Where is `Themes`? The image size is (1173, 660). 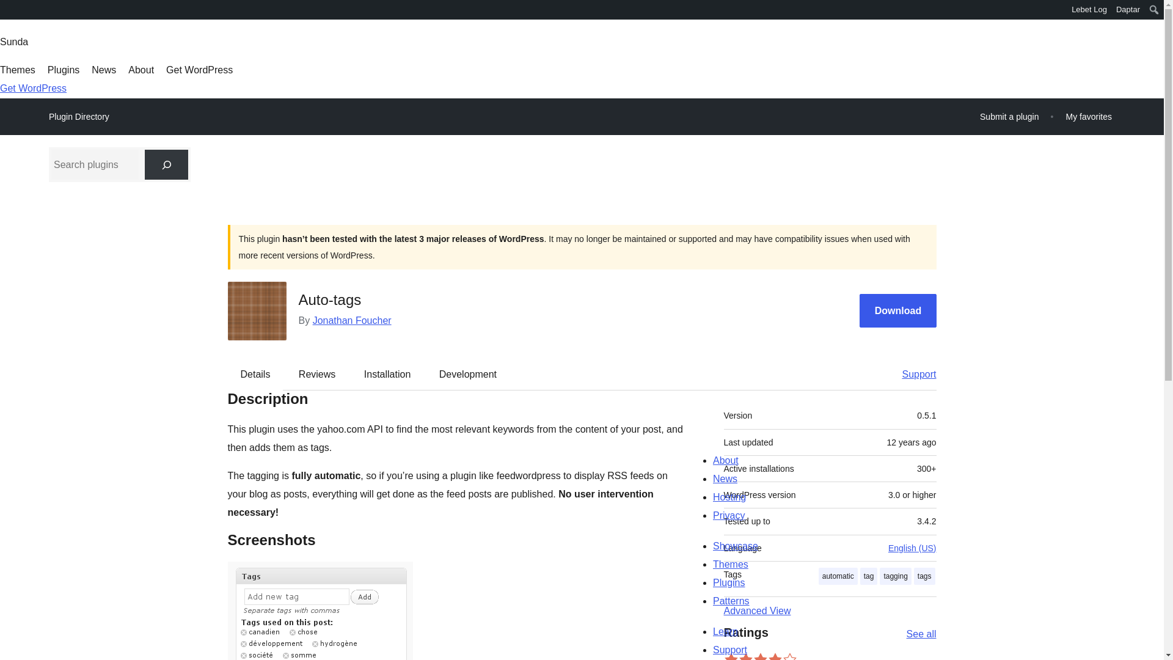 Themes is located at coordinates (17, 70).